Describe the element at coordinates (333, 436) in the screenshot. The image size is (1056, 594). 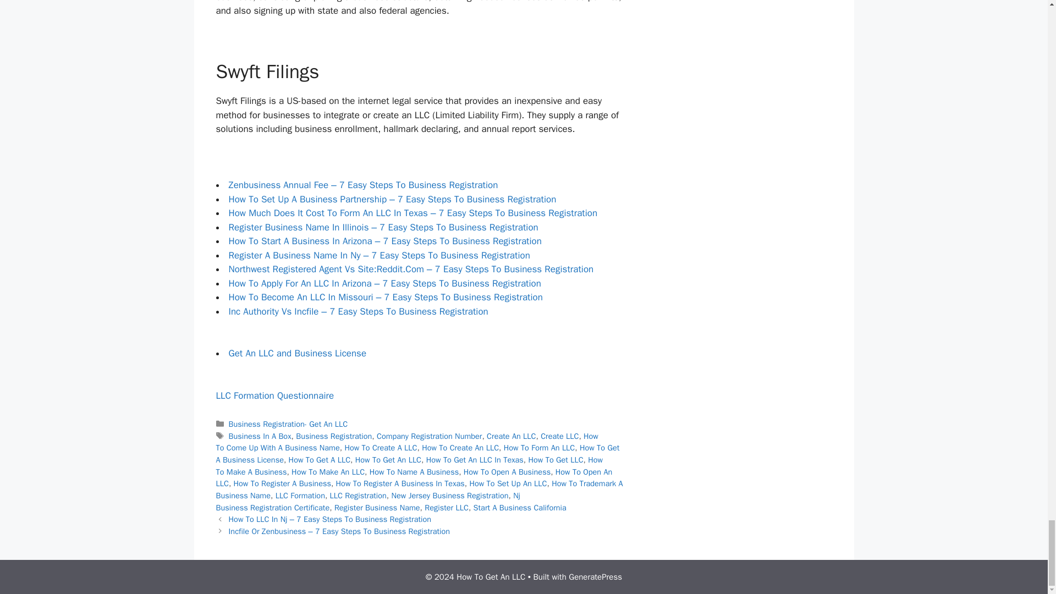
I see `Business Registration` at that location.